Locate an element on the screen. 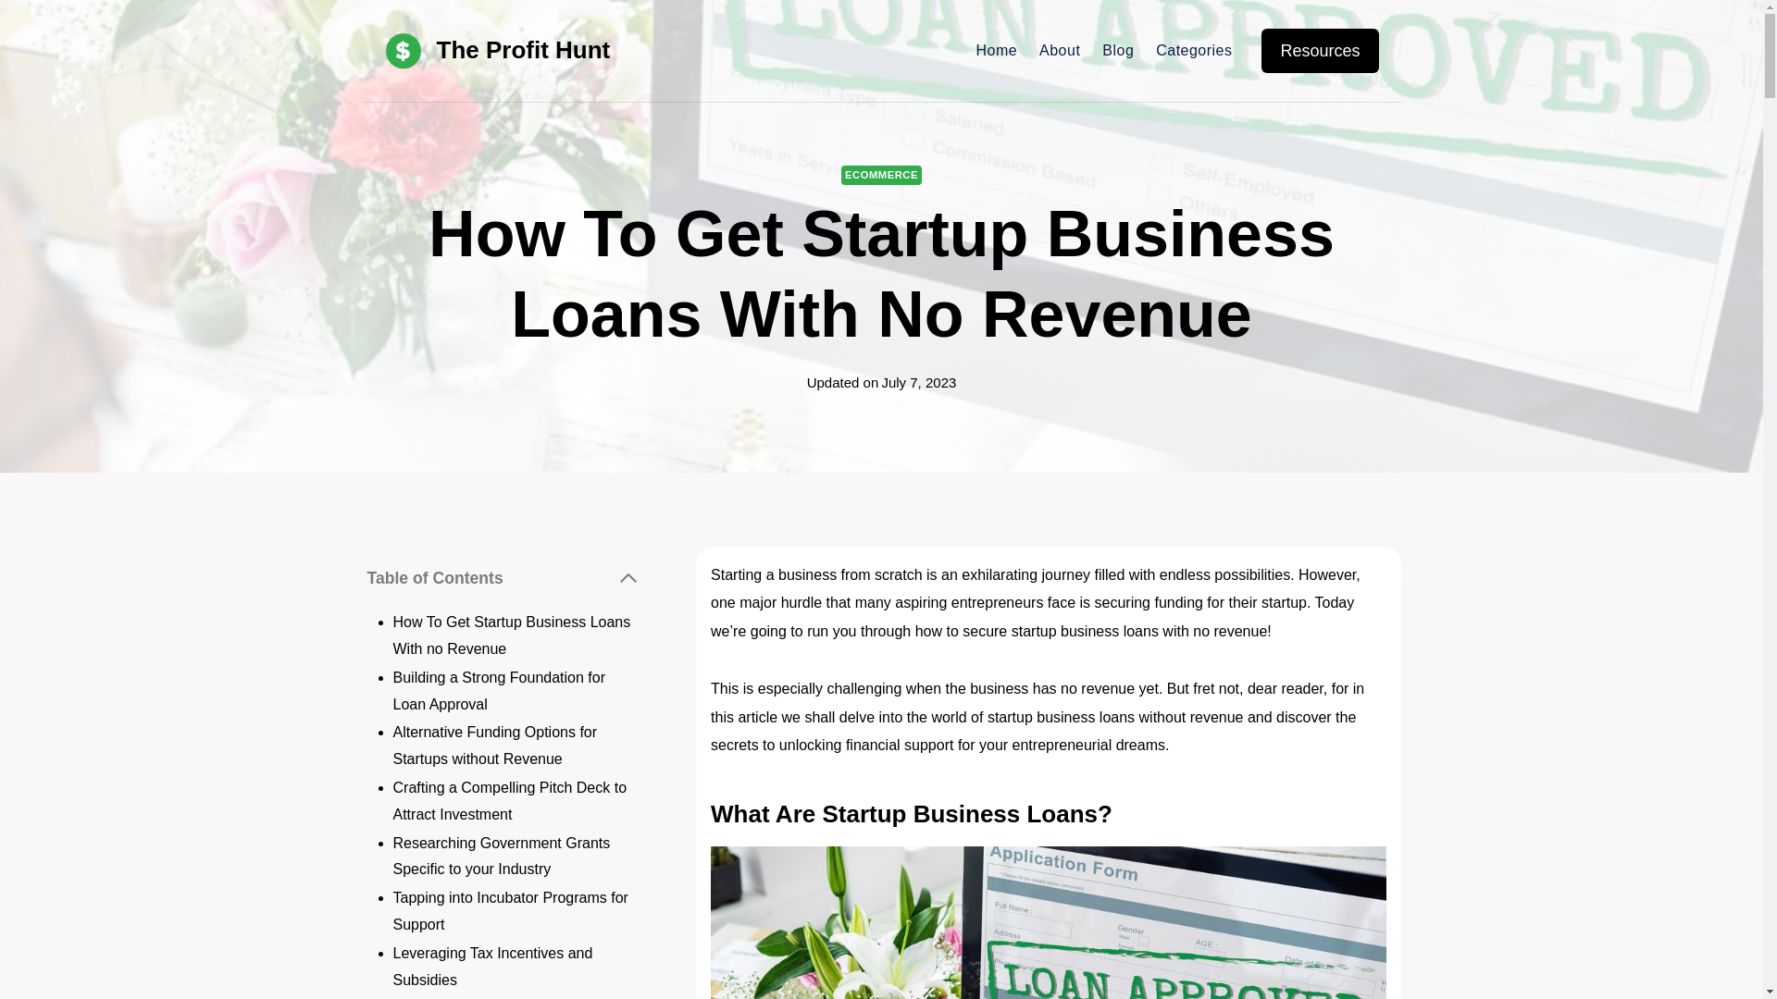  How To Get Startup Business Loans With no Revenue is located at coordinates (511, 635).